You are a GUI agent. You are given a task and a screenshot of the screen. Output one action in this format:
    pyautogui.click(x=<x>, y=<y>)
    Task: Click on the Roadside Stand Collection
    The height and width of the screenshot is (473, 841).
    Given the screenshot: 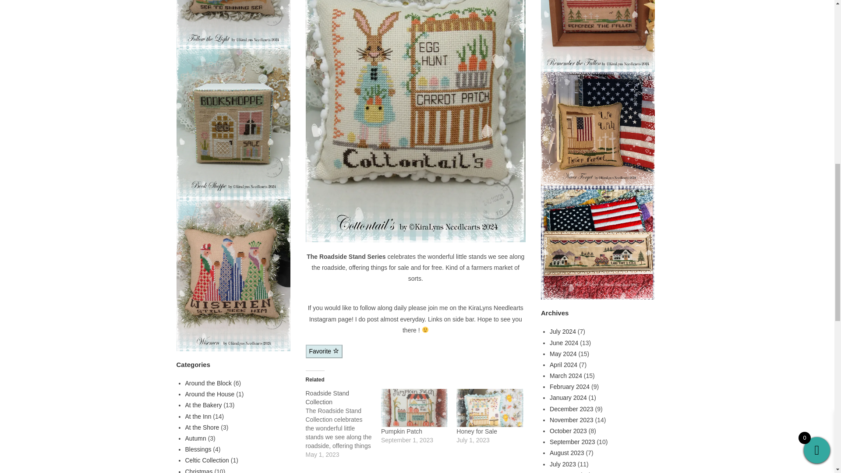 What is the action you would take?
    pyautogui.click(x=328, y=397)
    